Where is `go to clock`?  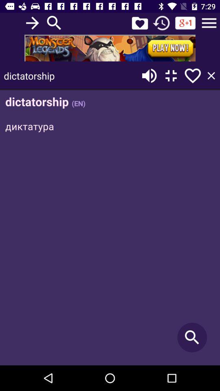
go to clock is located at coordinates (161, 23).